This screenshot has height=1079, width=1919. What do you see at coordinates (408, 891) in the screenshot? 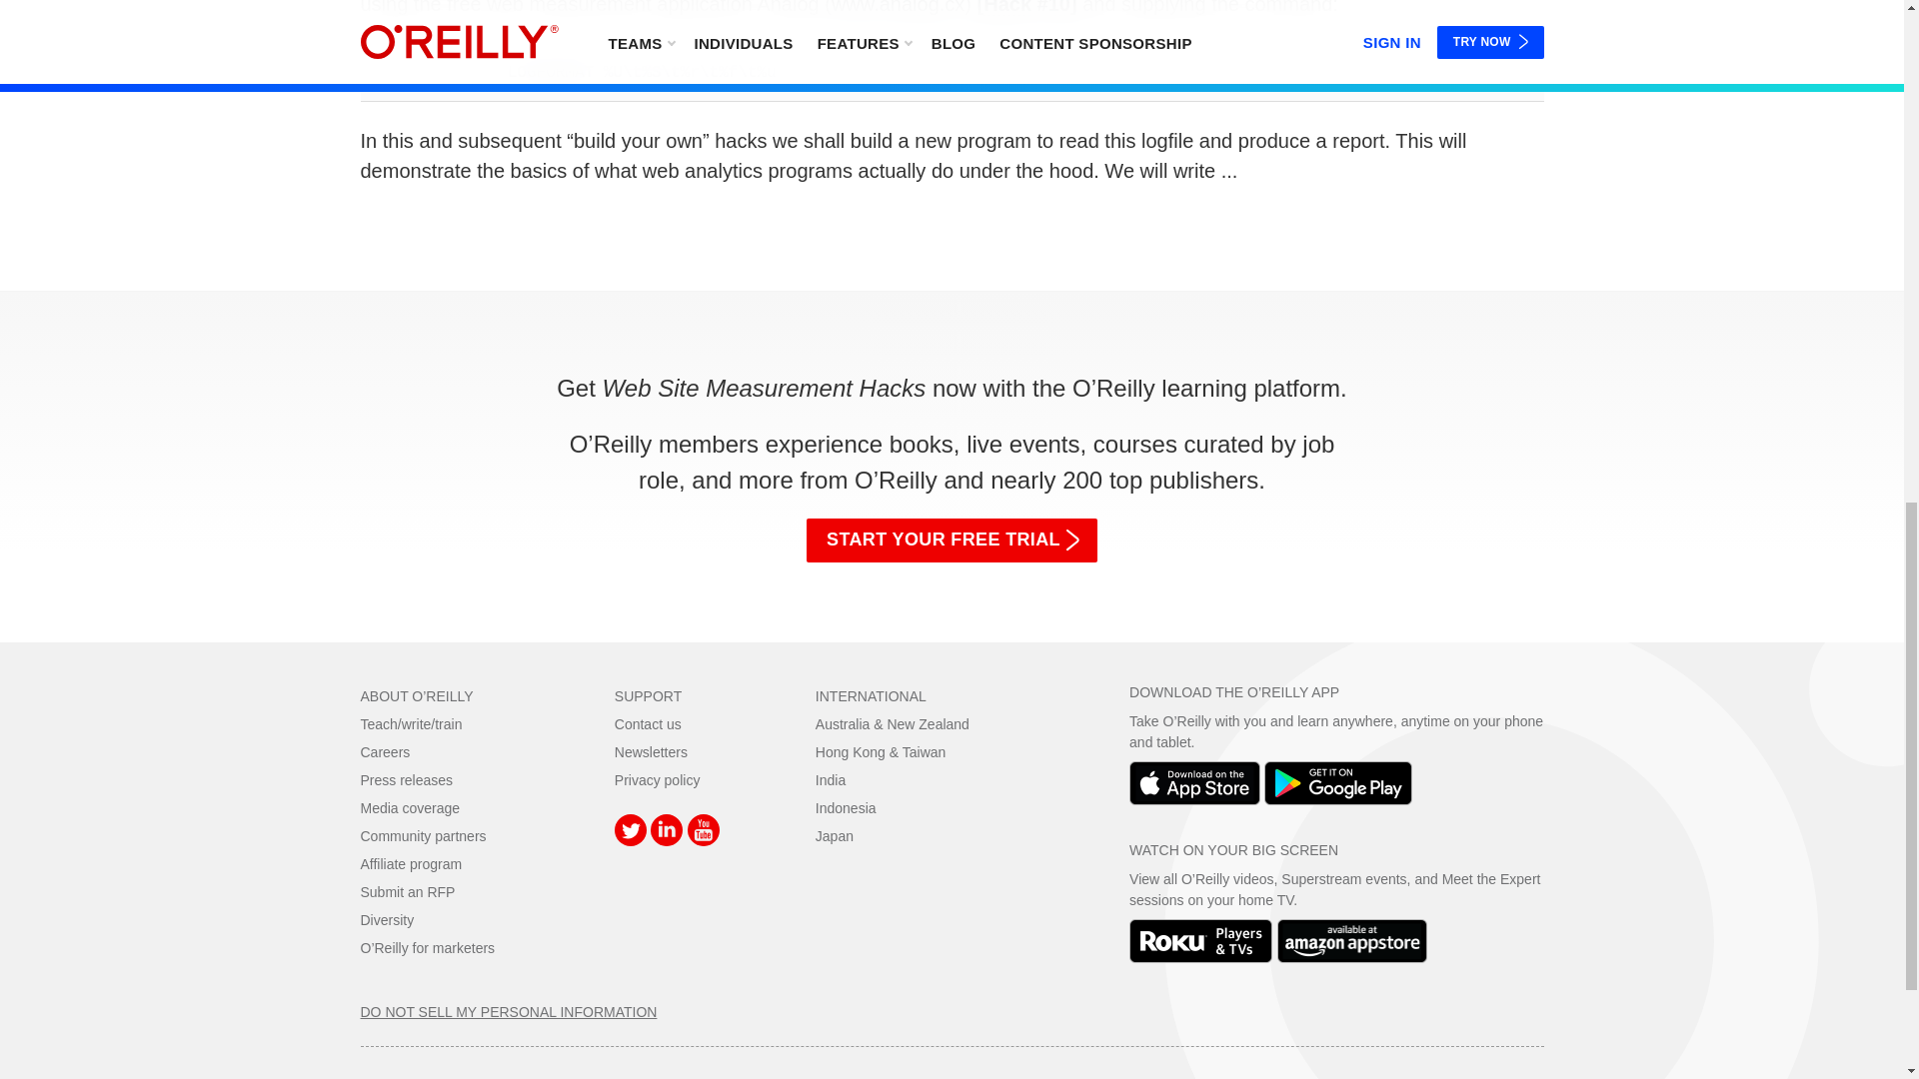
I see `Submit an RFP` at bounding box center [408, 891].